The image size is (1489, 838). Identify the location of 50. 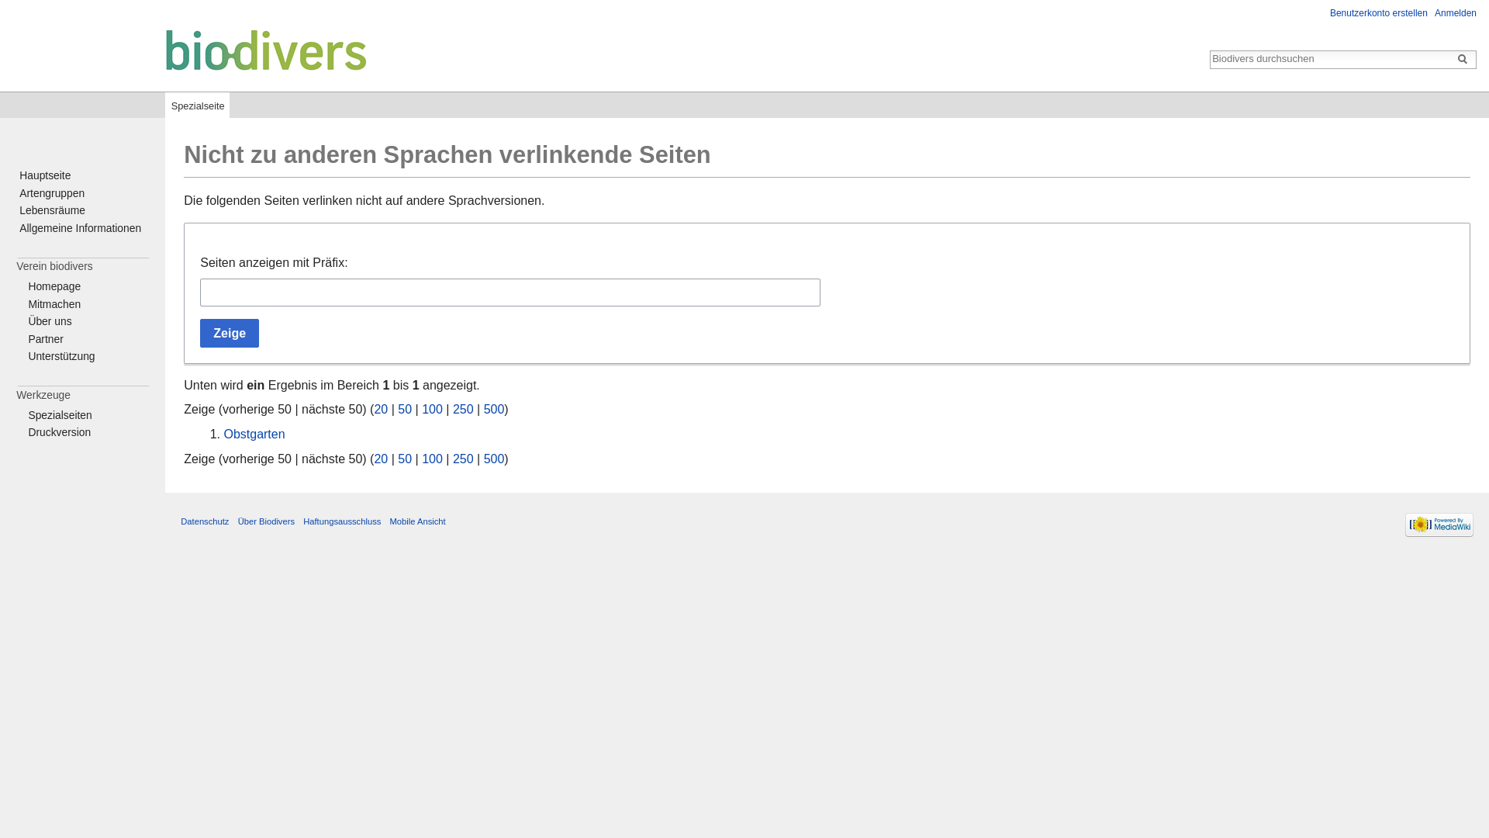
(405, 458).